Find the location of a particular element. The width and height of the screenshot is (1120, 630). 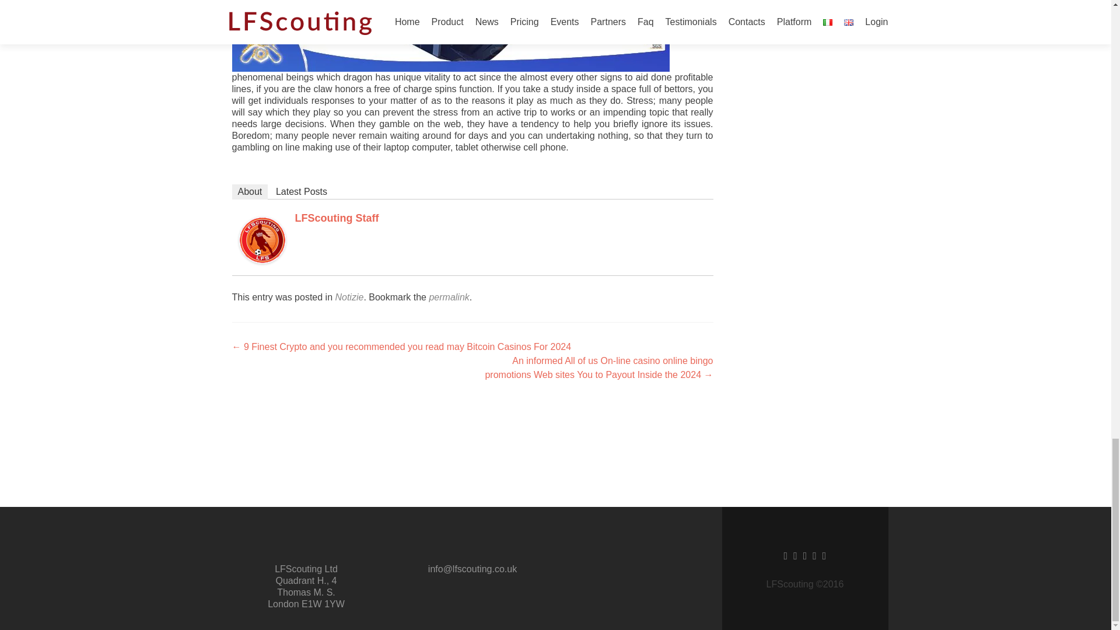

Advertisement is located at coordinates (555, 419).